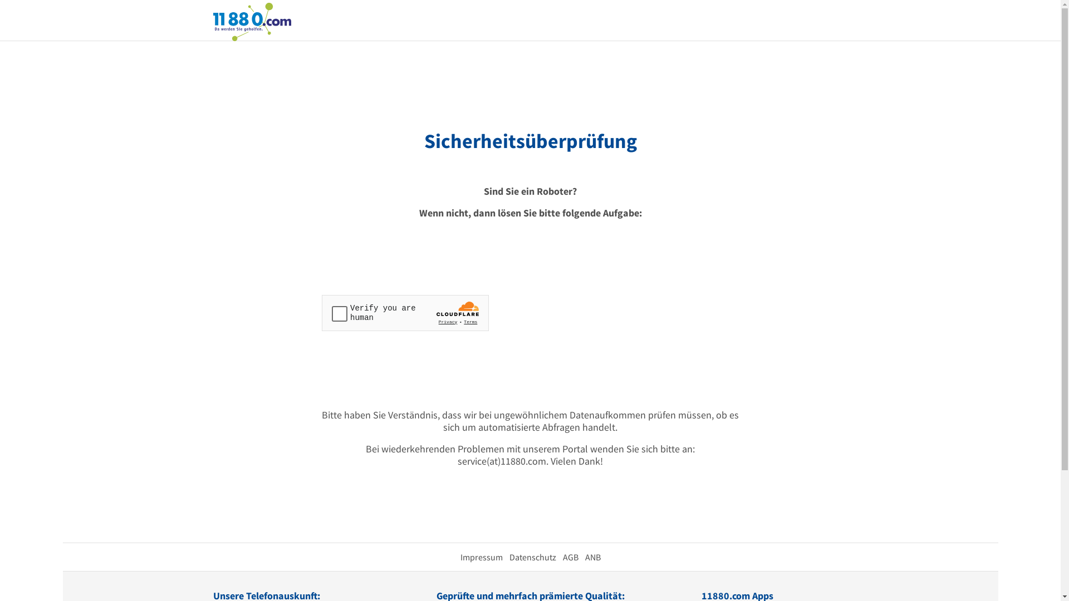 The width and height of the screenshot is (1069, 601). Describe the element at coordinates (592, 557) in the screenshot. I see `ANB` at that location.